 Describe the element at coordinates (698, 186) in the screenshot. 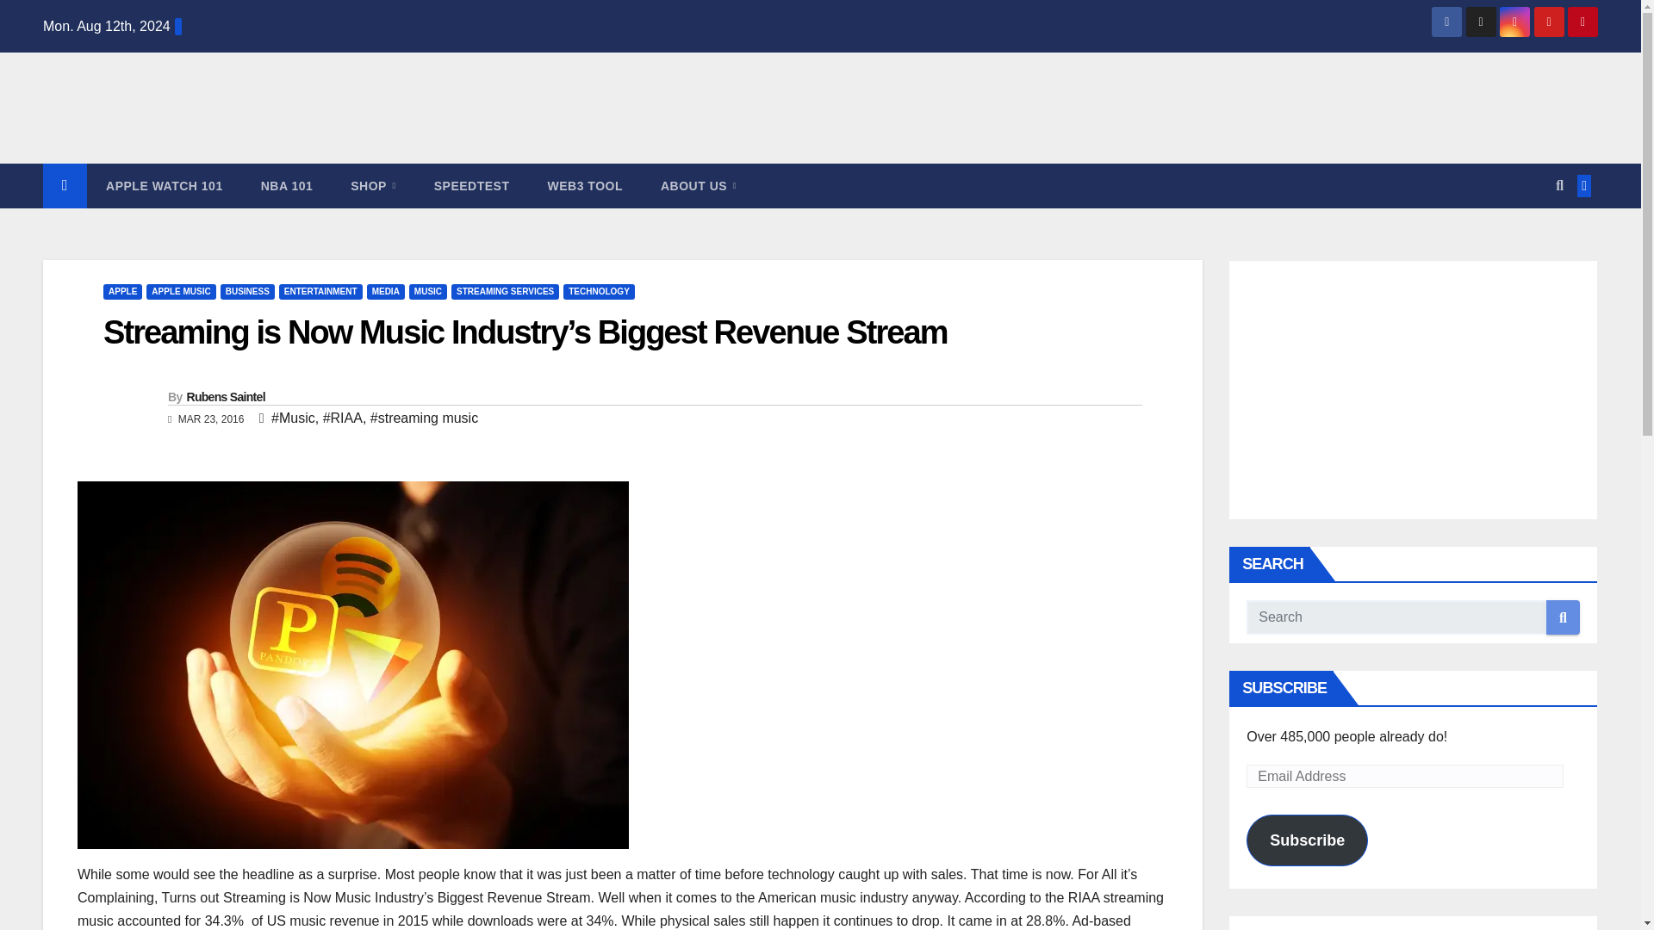

I see `ABOUT US` at that location.